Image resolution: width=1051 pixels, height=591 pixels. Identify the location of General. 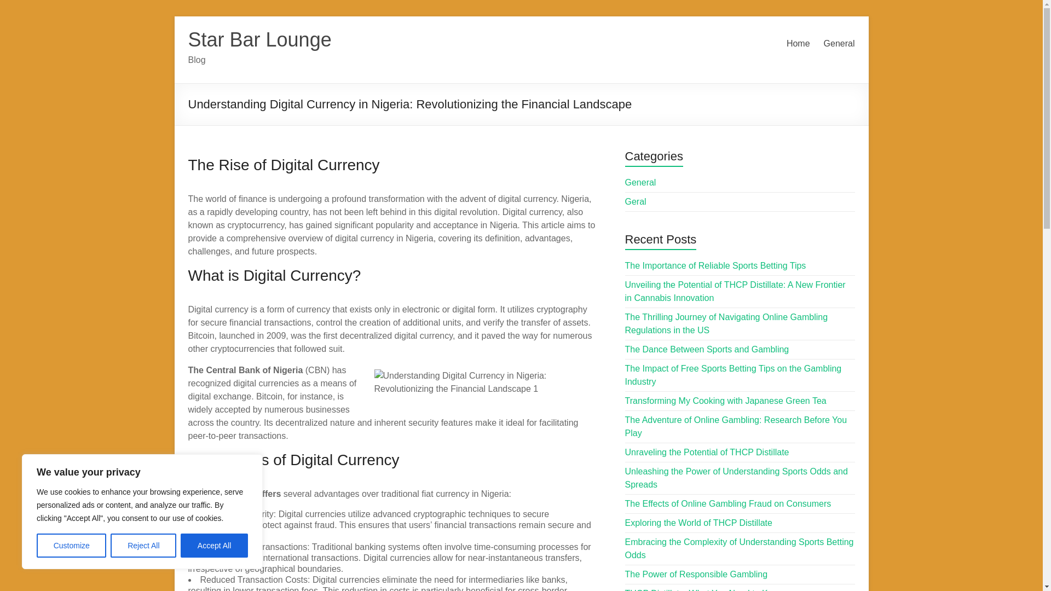
(640, 183).